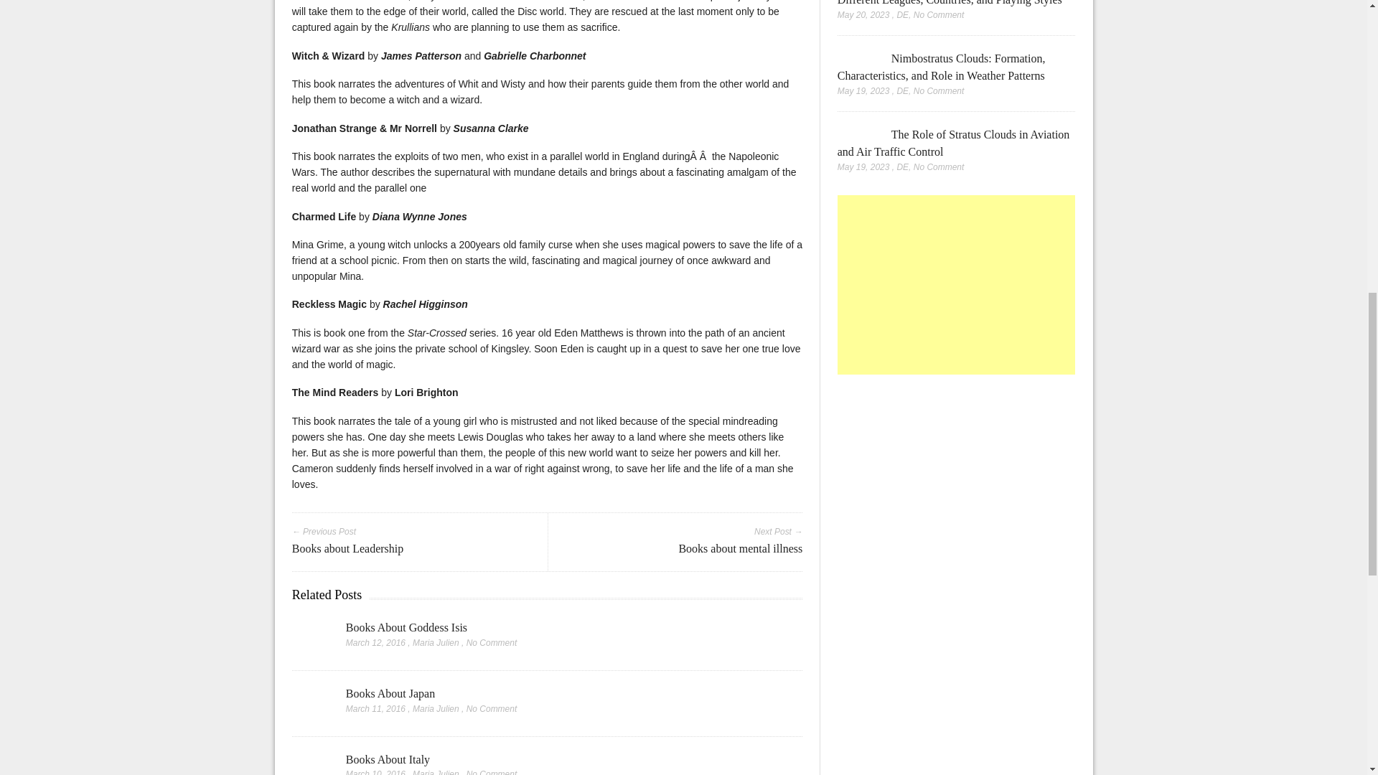 The height and width of the screenshot is (775, 1378). I want to click on Posts by Maria Julien, so click(435, 772).